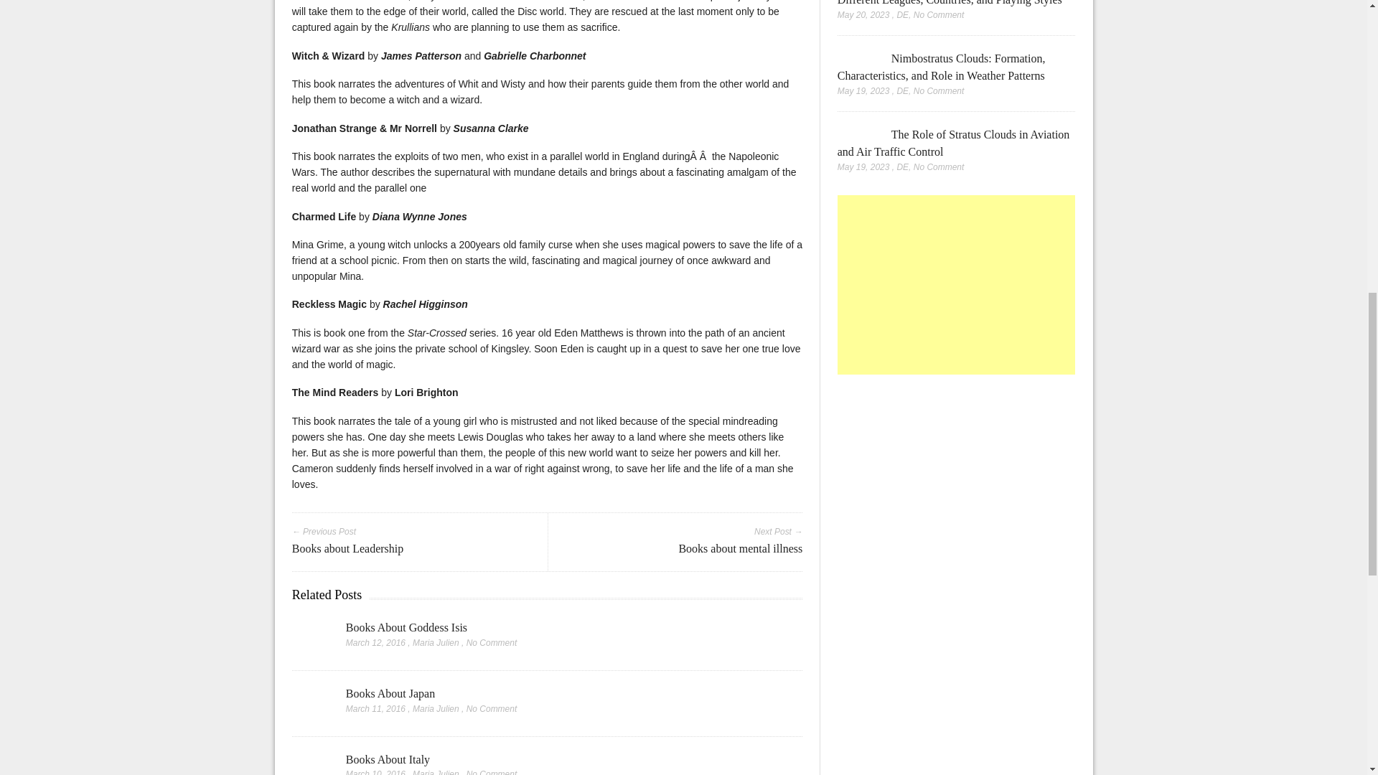 The height and width of the screenshot is (775, 1378). I want to click on Posts by Maria Julien, so click(435, 772).